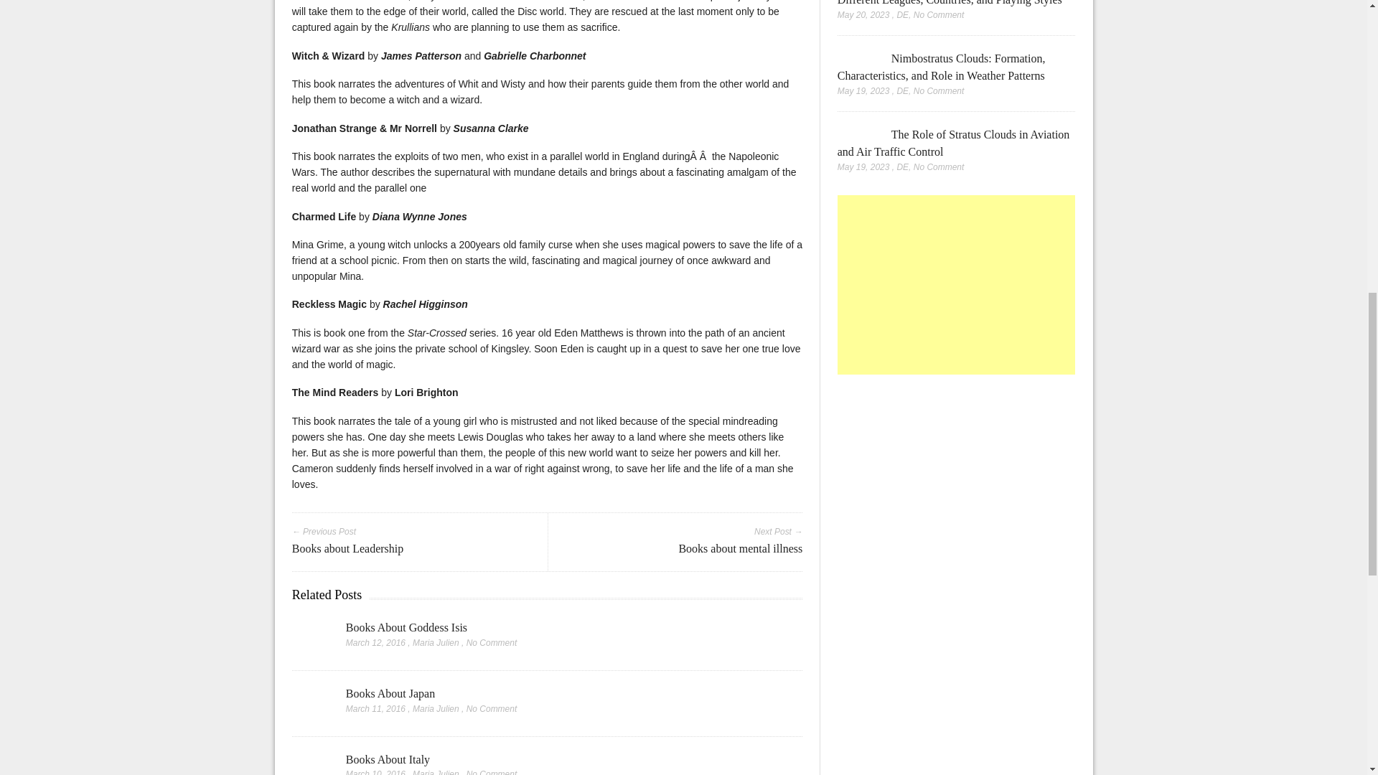 The height and width of the screenshot is (775, 1378). I want to click on Posts by Maria Julien, so click(435, 772).